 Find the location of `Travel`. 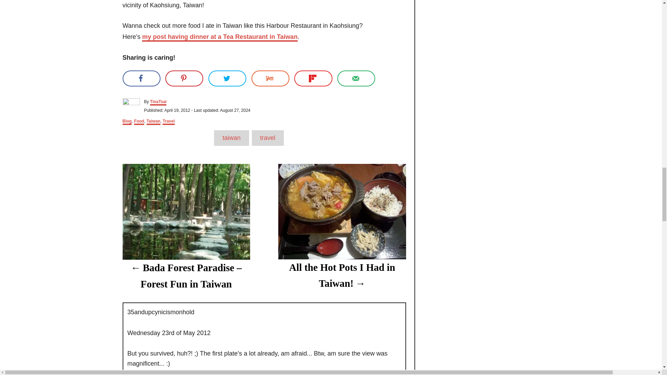

Travel is located at coordinates (169, 122).